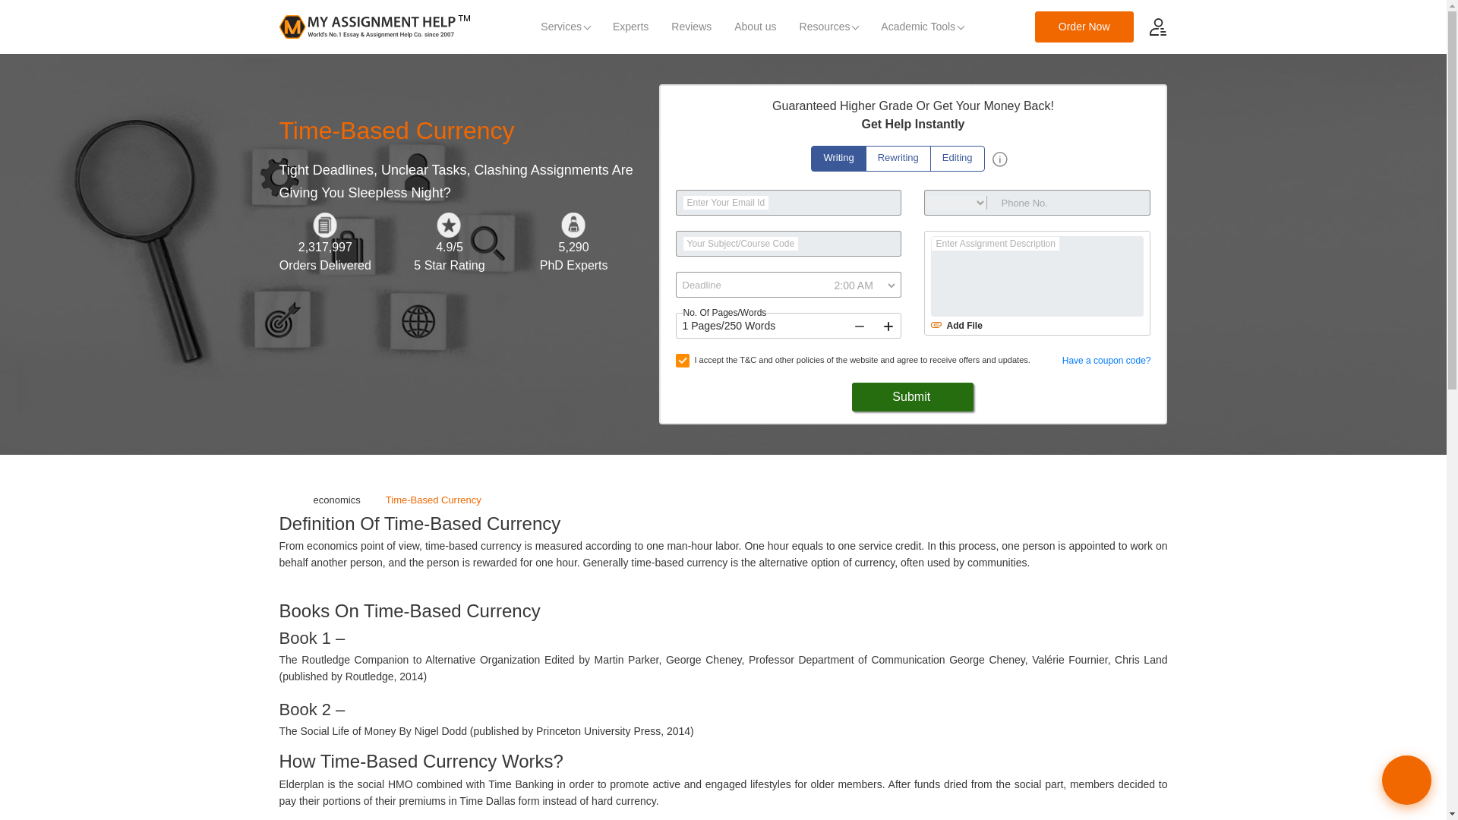 The height and width of the screenshot is (820, 1458). I want to click on Experts, so click(630, 27).